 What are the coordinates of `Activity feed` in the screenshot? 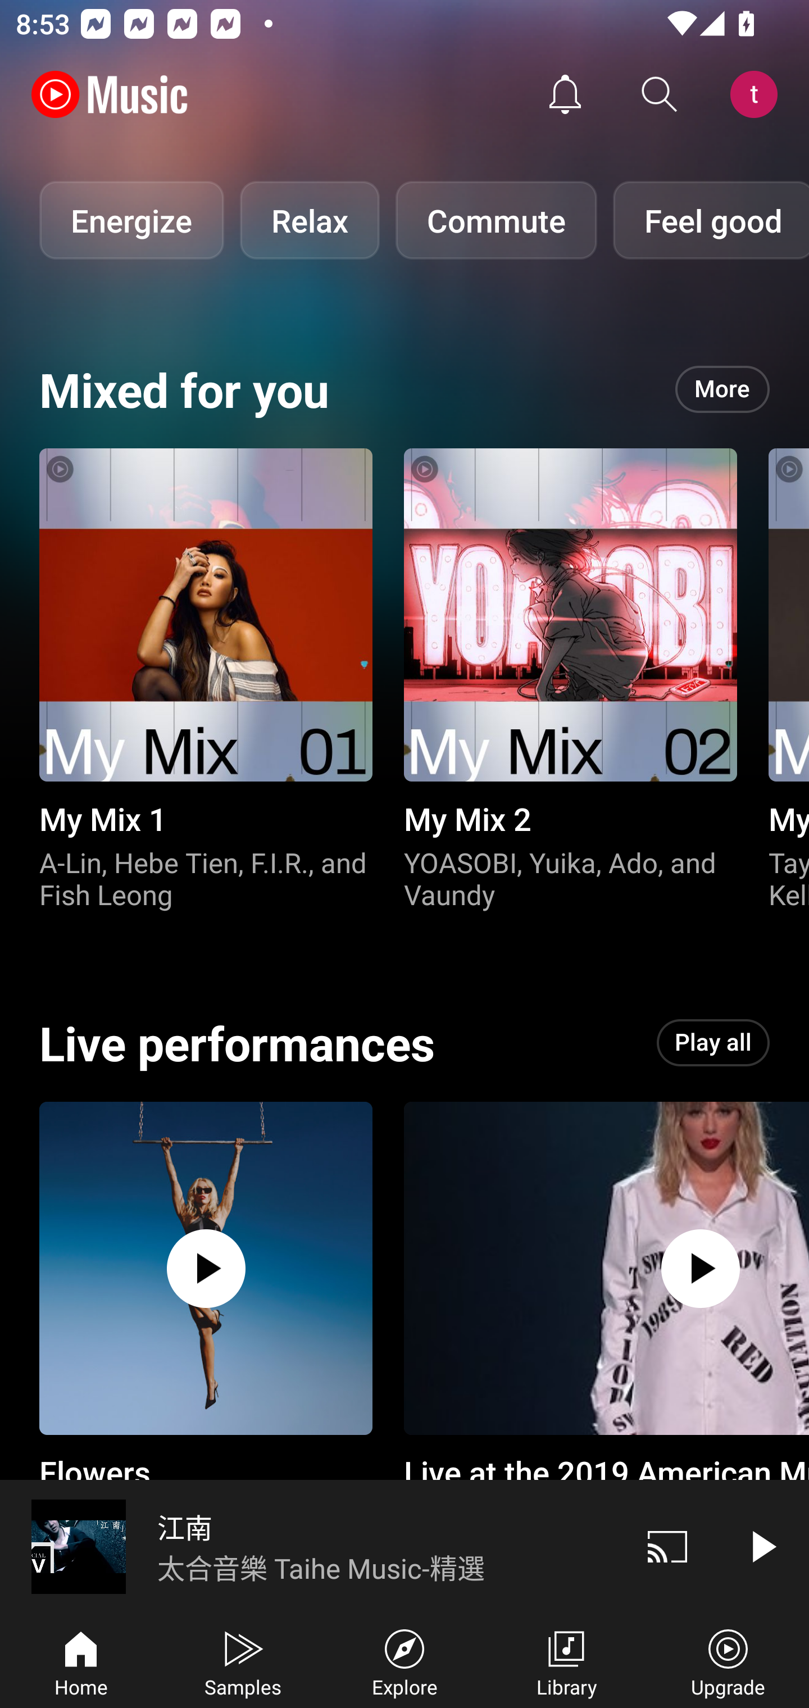 It's located at (565, 94).